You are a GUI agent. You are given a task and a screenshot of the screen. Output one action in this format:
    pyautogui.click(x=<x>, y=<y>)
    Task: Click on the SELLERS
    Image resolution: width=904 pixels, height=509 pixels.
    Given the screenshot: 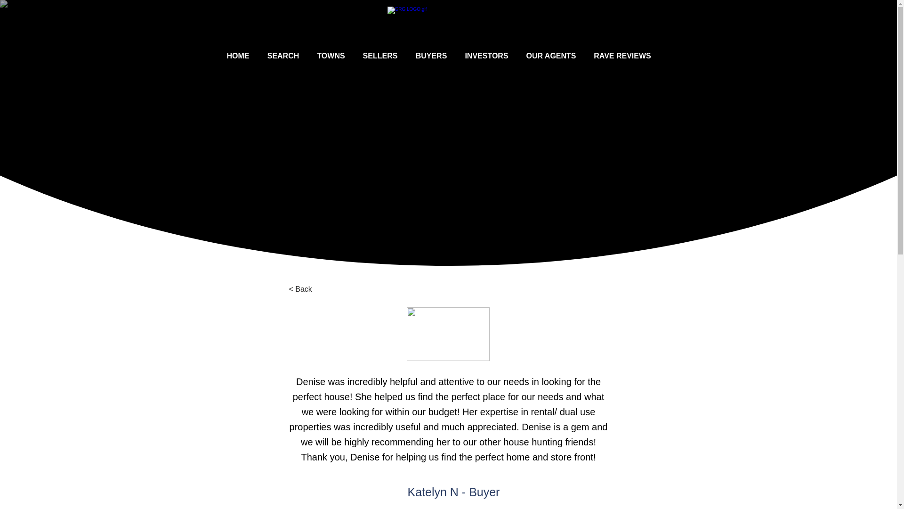 What is the action you would take?
    pyautogui.click(x=380, y=56)
    